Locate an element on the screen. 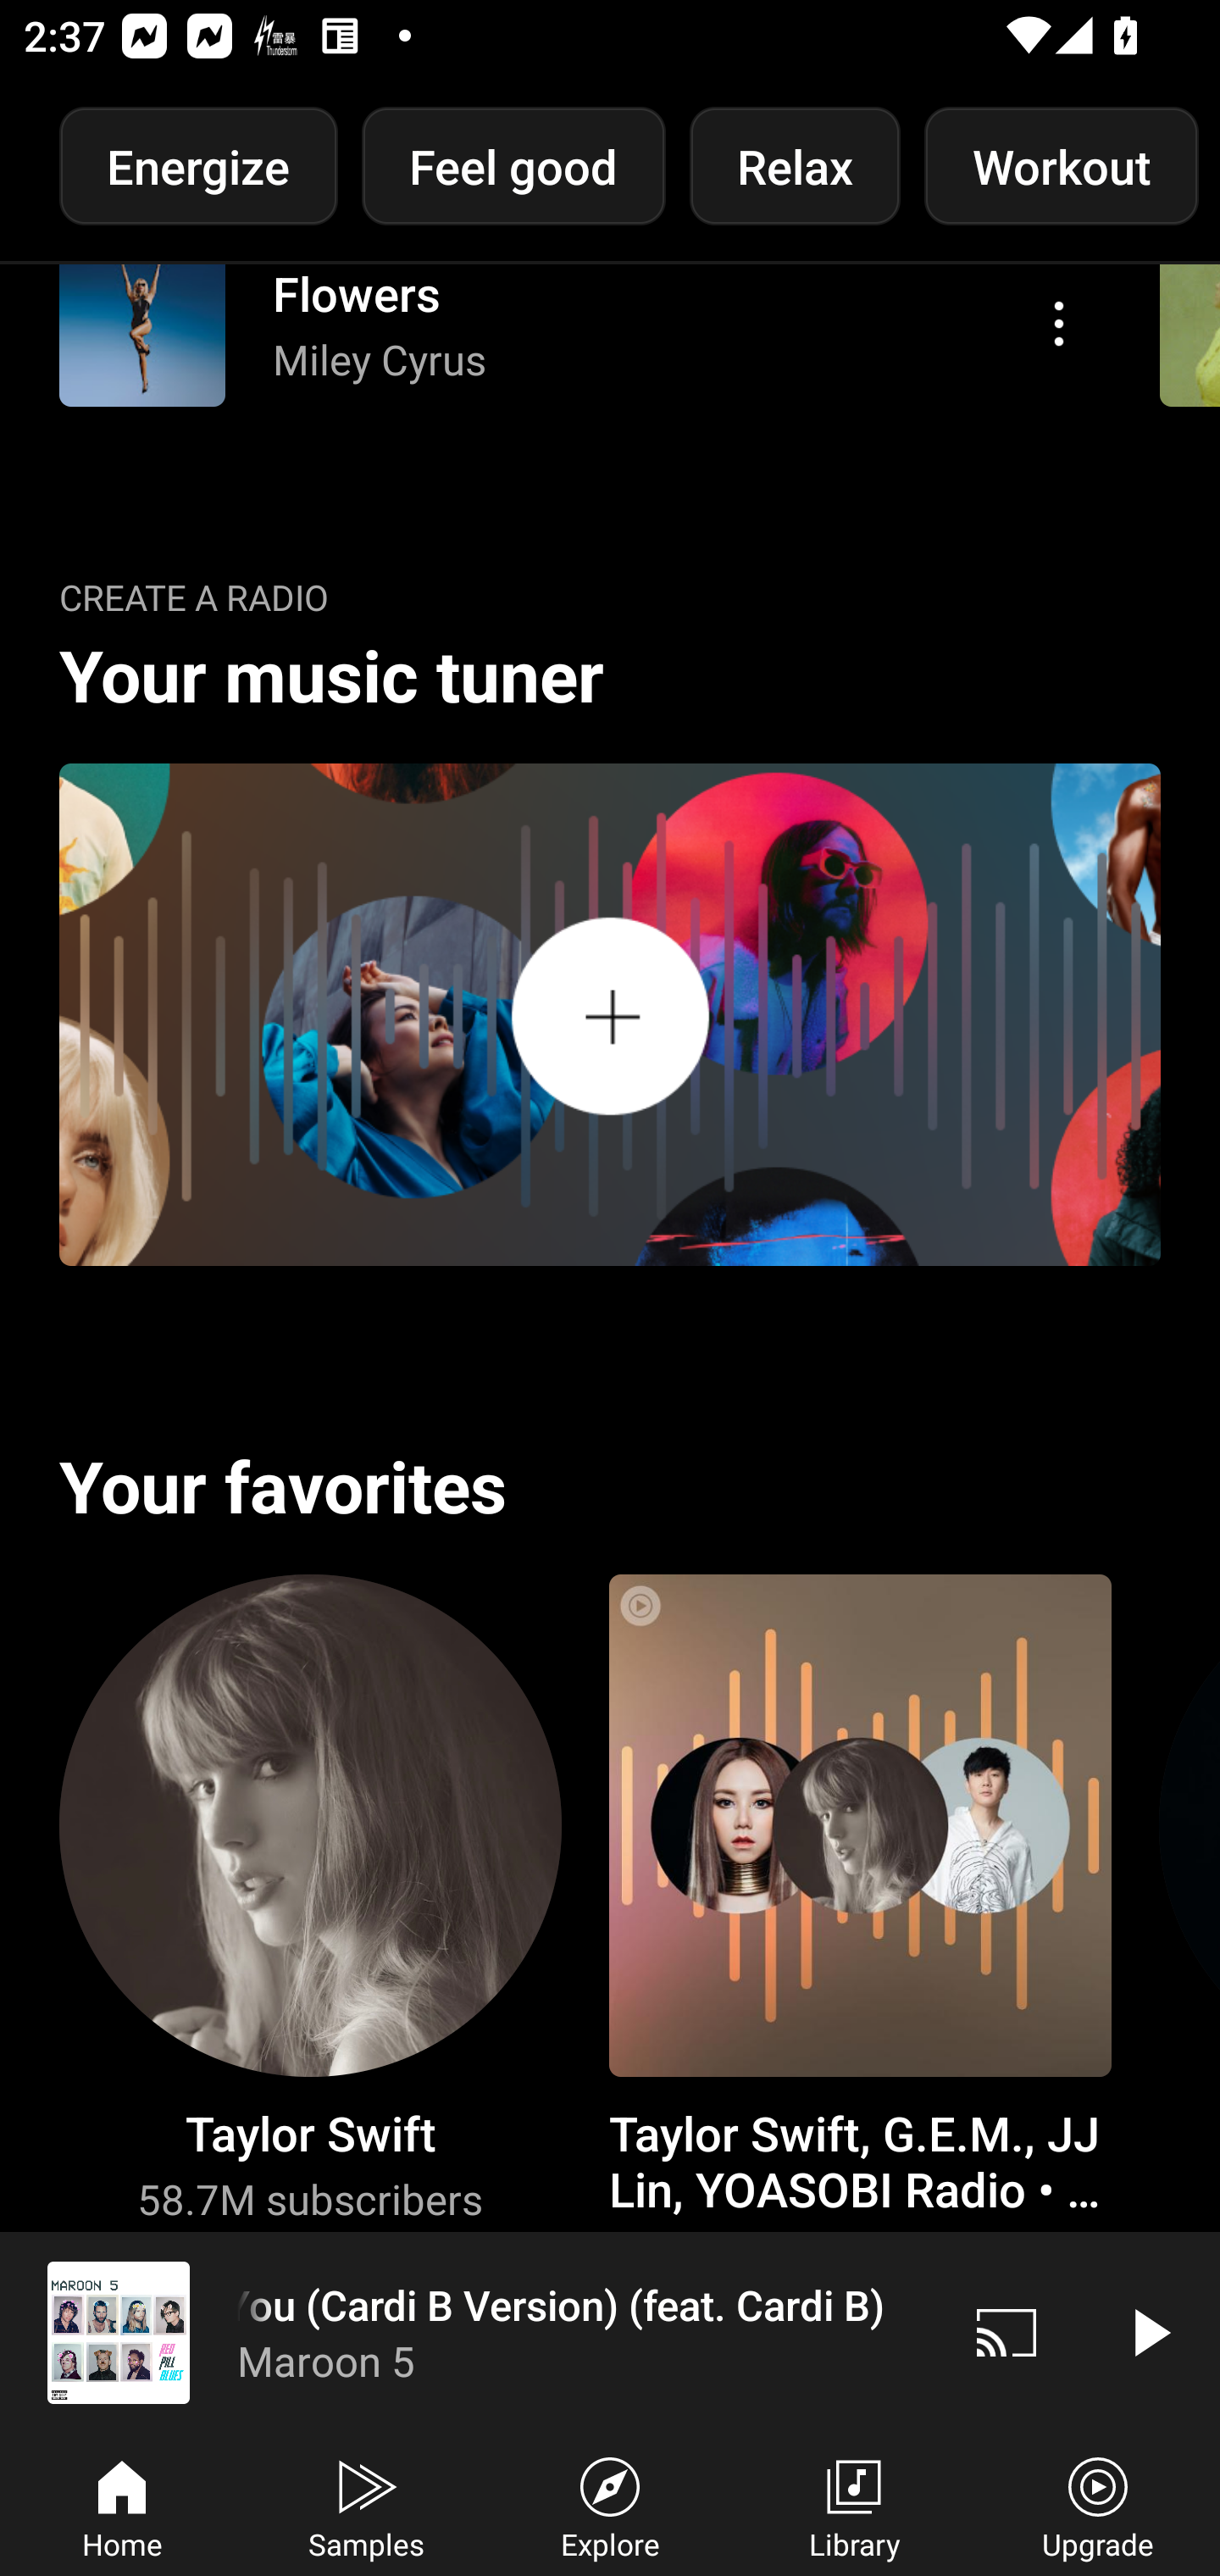  Home is located at coordinates (122, 2505).